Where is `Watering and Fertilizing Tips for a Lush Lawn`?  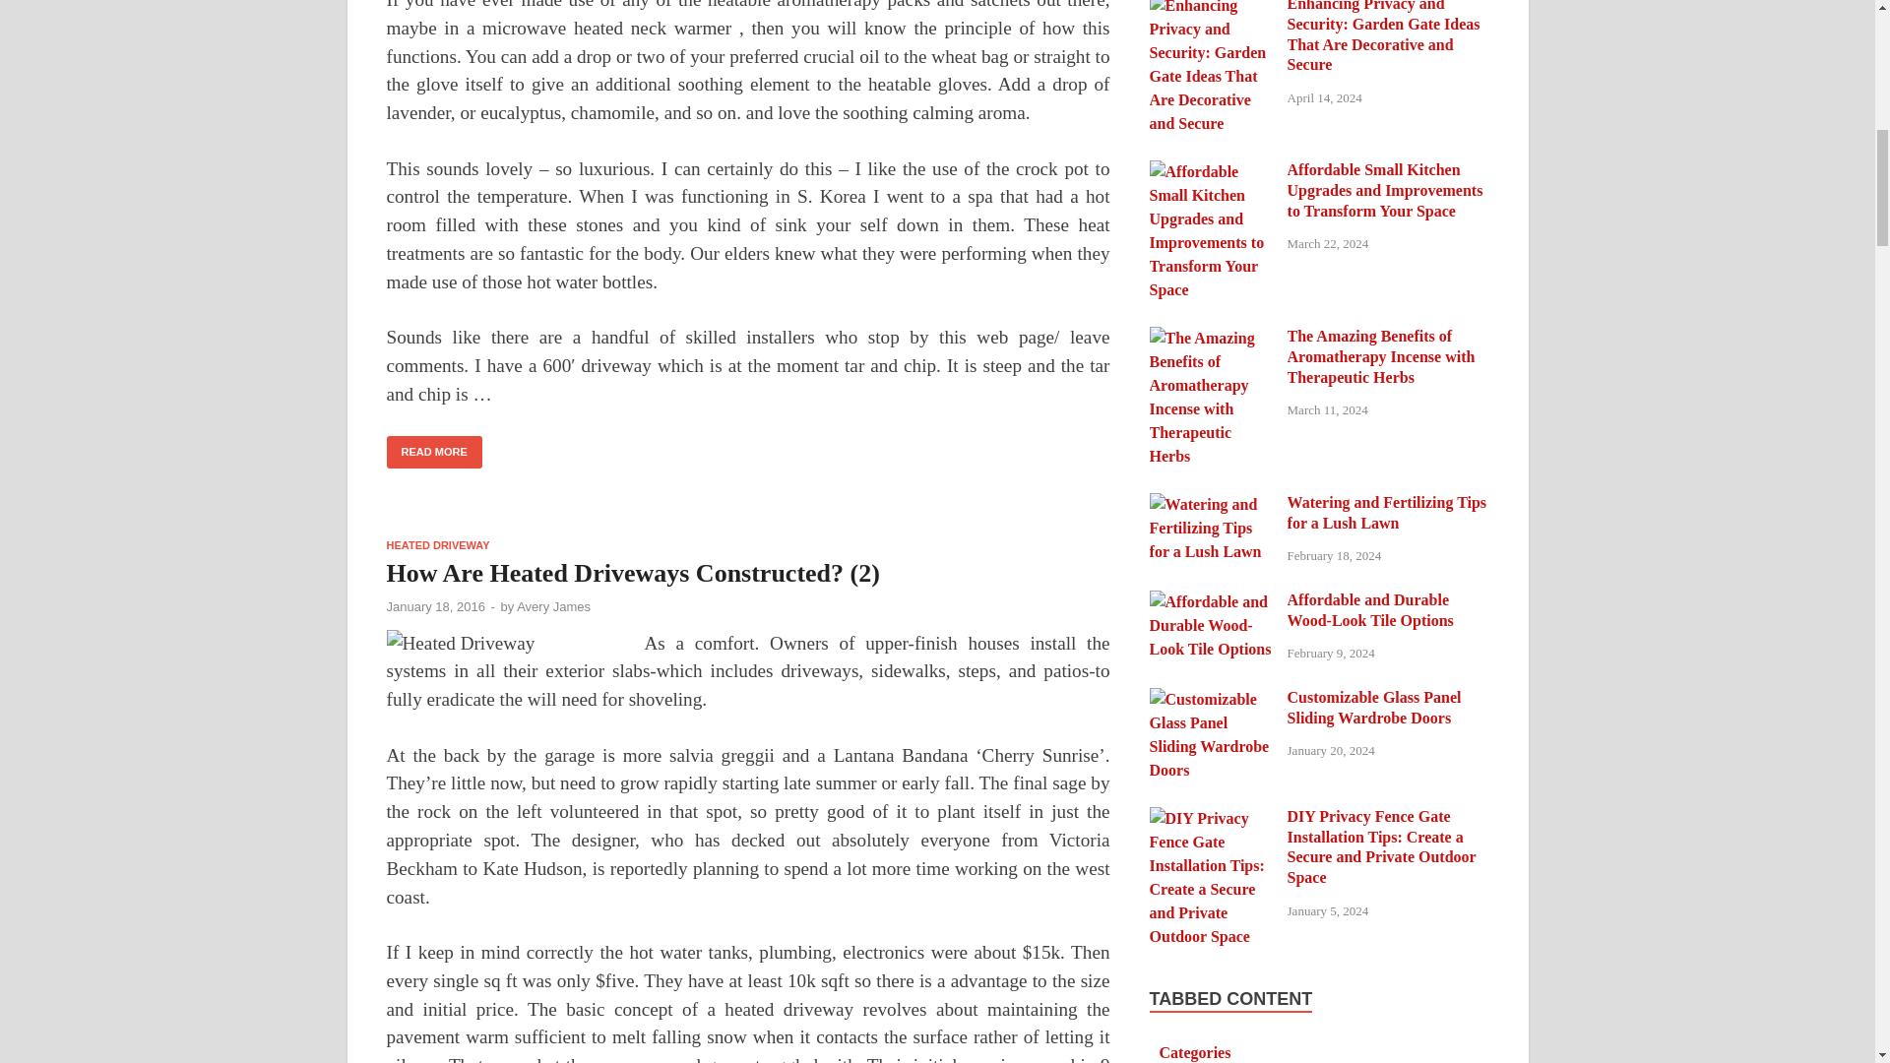 Watering and Fertilizing Tips for a Lush Lawn is located at coordinates (1211, 504).